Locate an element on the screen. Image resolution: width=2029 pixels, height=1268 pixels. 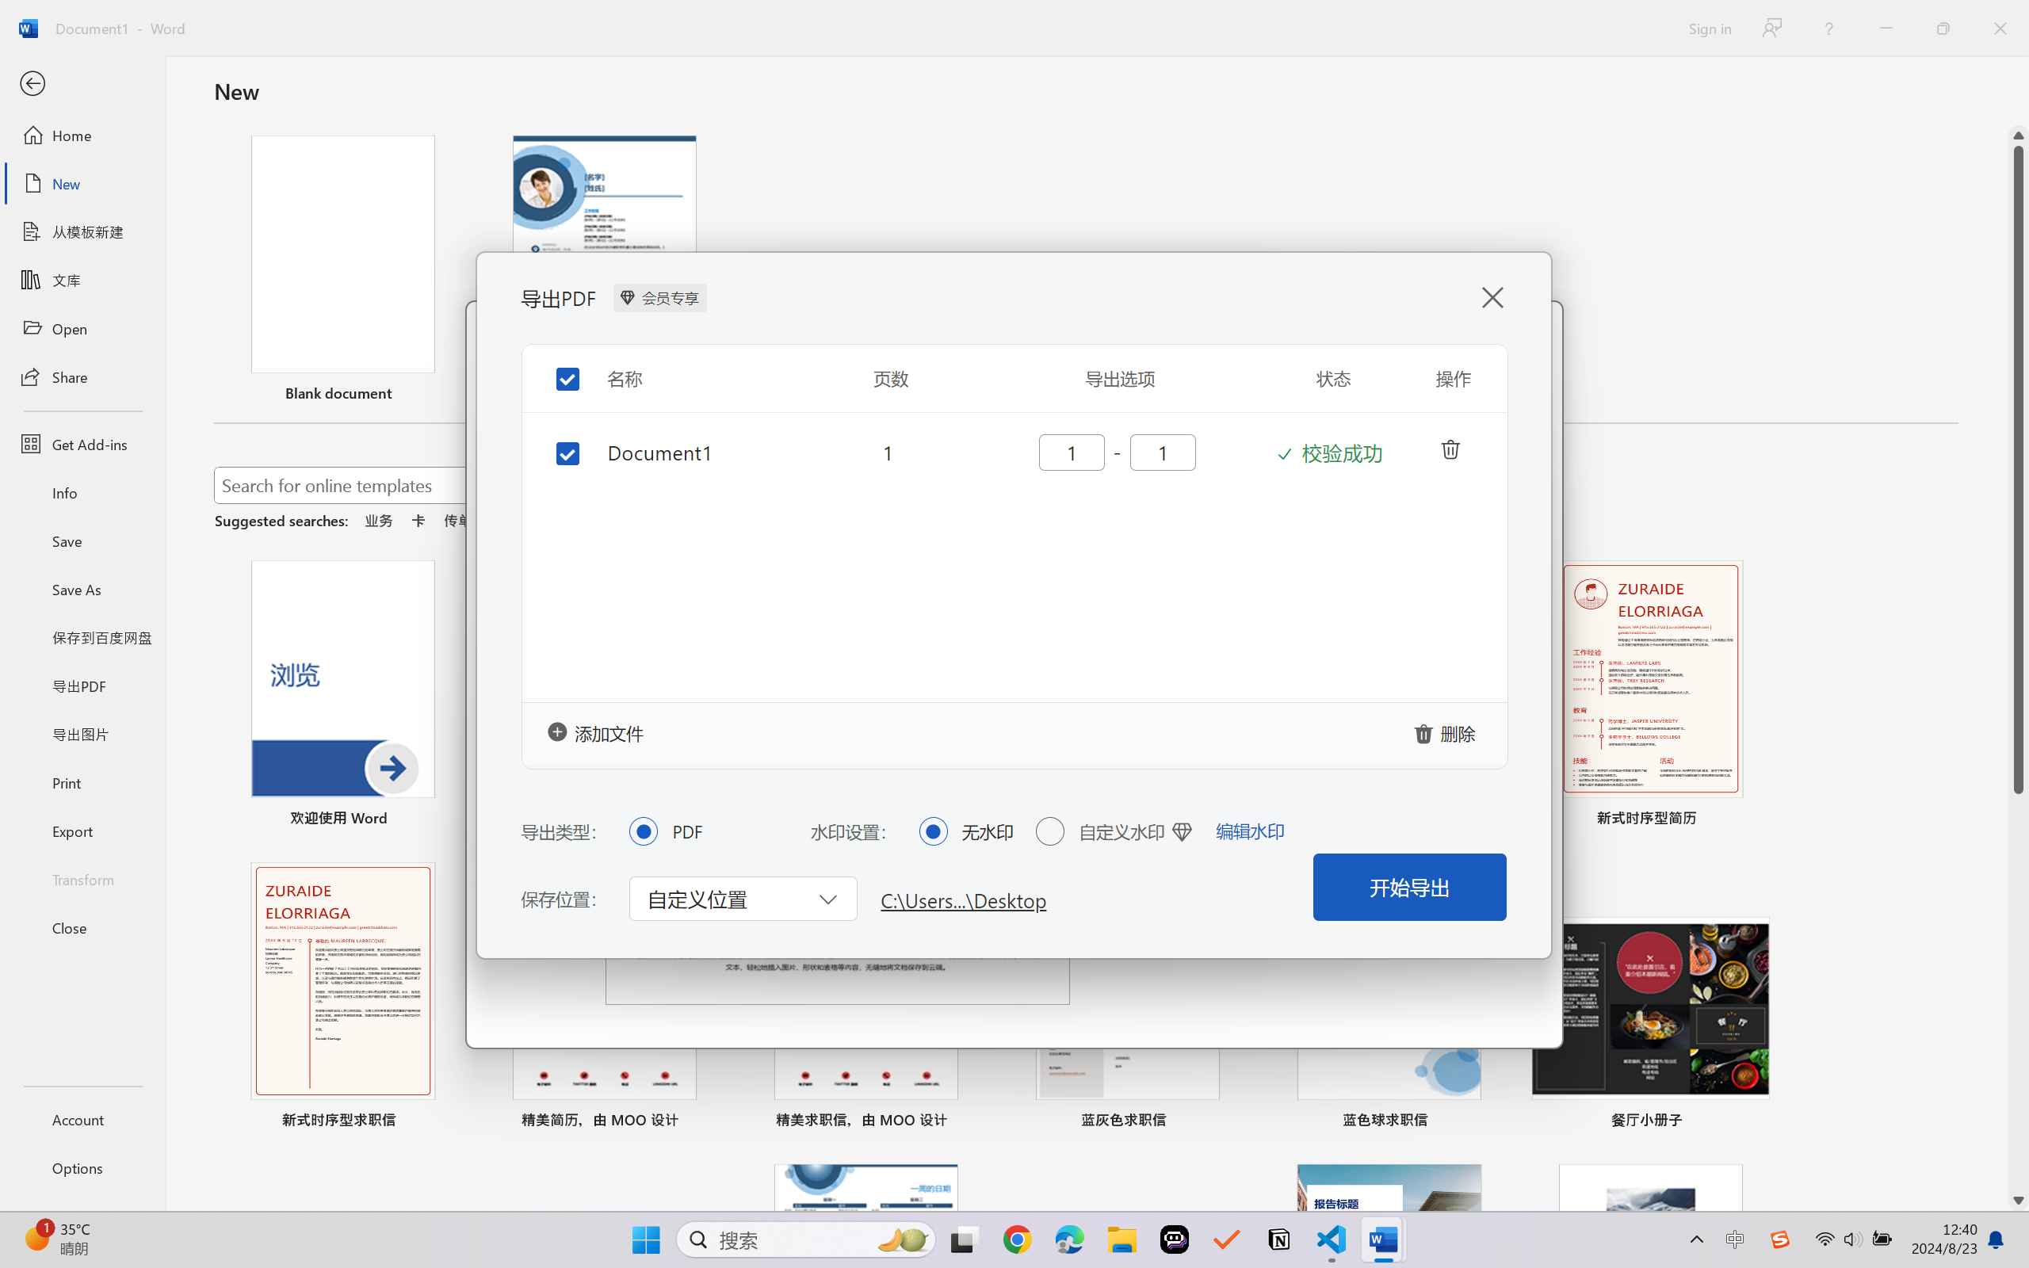
Save As is located at coordinates (82, 590).